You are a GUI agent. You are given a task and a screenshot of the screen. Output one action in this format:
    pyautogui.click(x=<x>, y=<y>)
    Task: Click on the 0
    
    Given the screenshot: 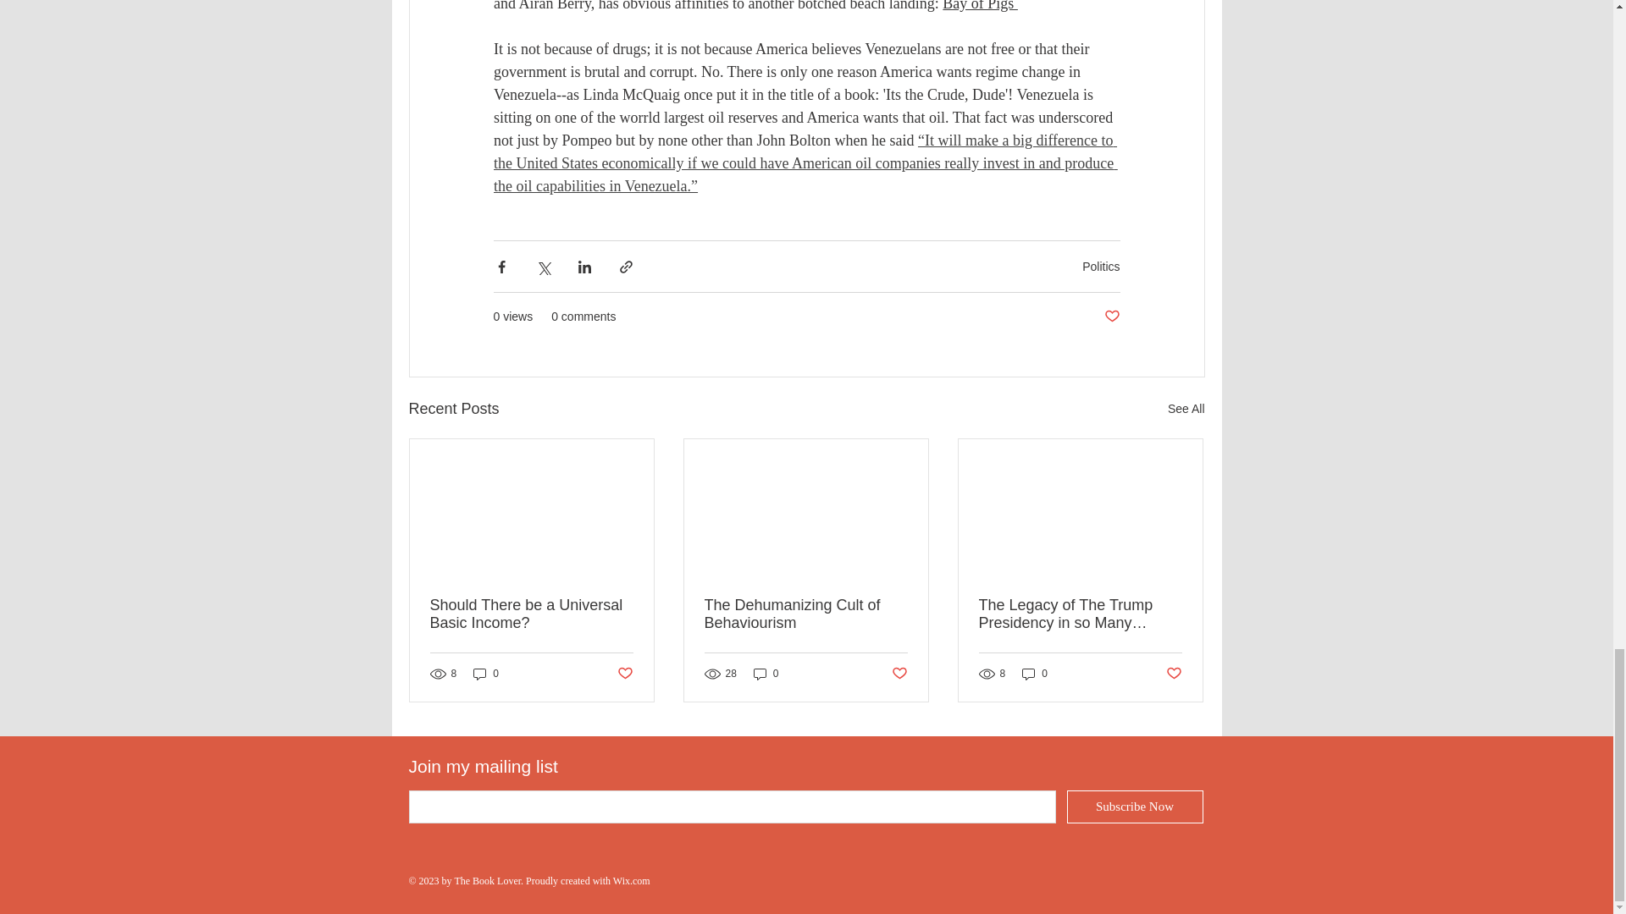 What is the action you would take?
    pyautogui.click(x=486, y=674)
    